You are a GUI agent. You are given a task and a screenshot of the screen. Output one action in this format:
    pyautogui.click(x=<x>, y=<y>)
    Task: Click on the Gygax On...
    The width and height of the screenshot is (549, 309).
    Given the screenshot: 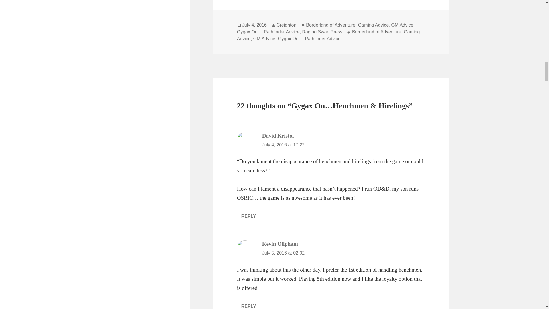 What is the action you would take?
    pyautogui.click(x=249, y=32)
    